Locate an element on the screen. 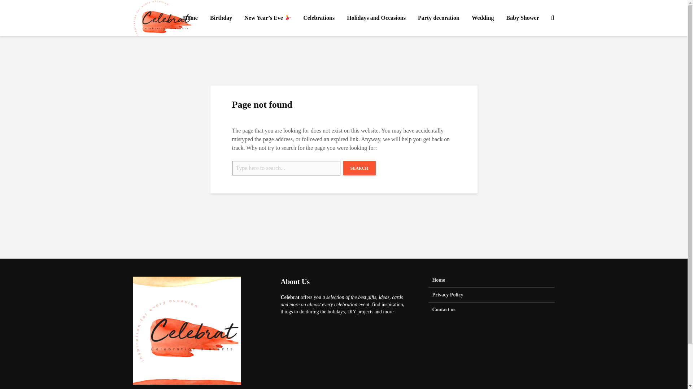 The height and width of the screenshot is (389, 693). Privacy Policy is located at coordinates (492, 295).